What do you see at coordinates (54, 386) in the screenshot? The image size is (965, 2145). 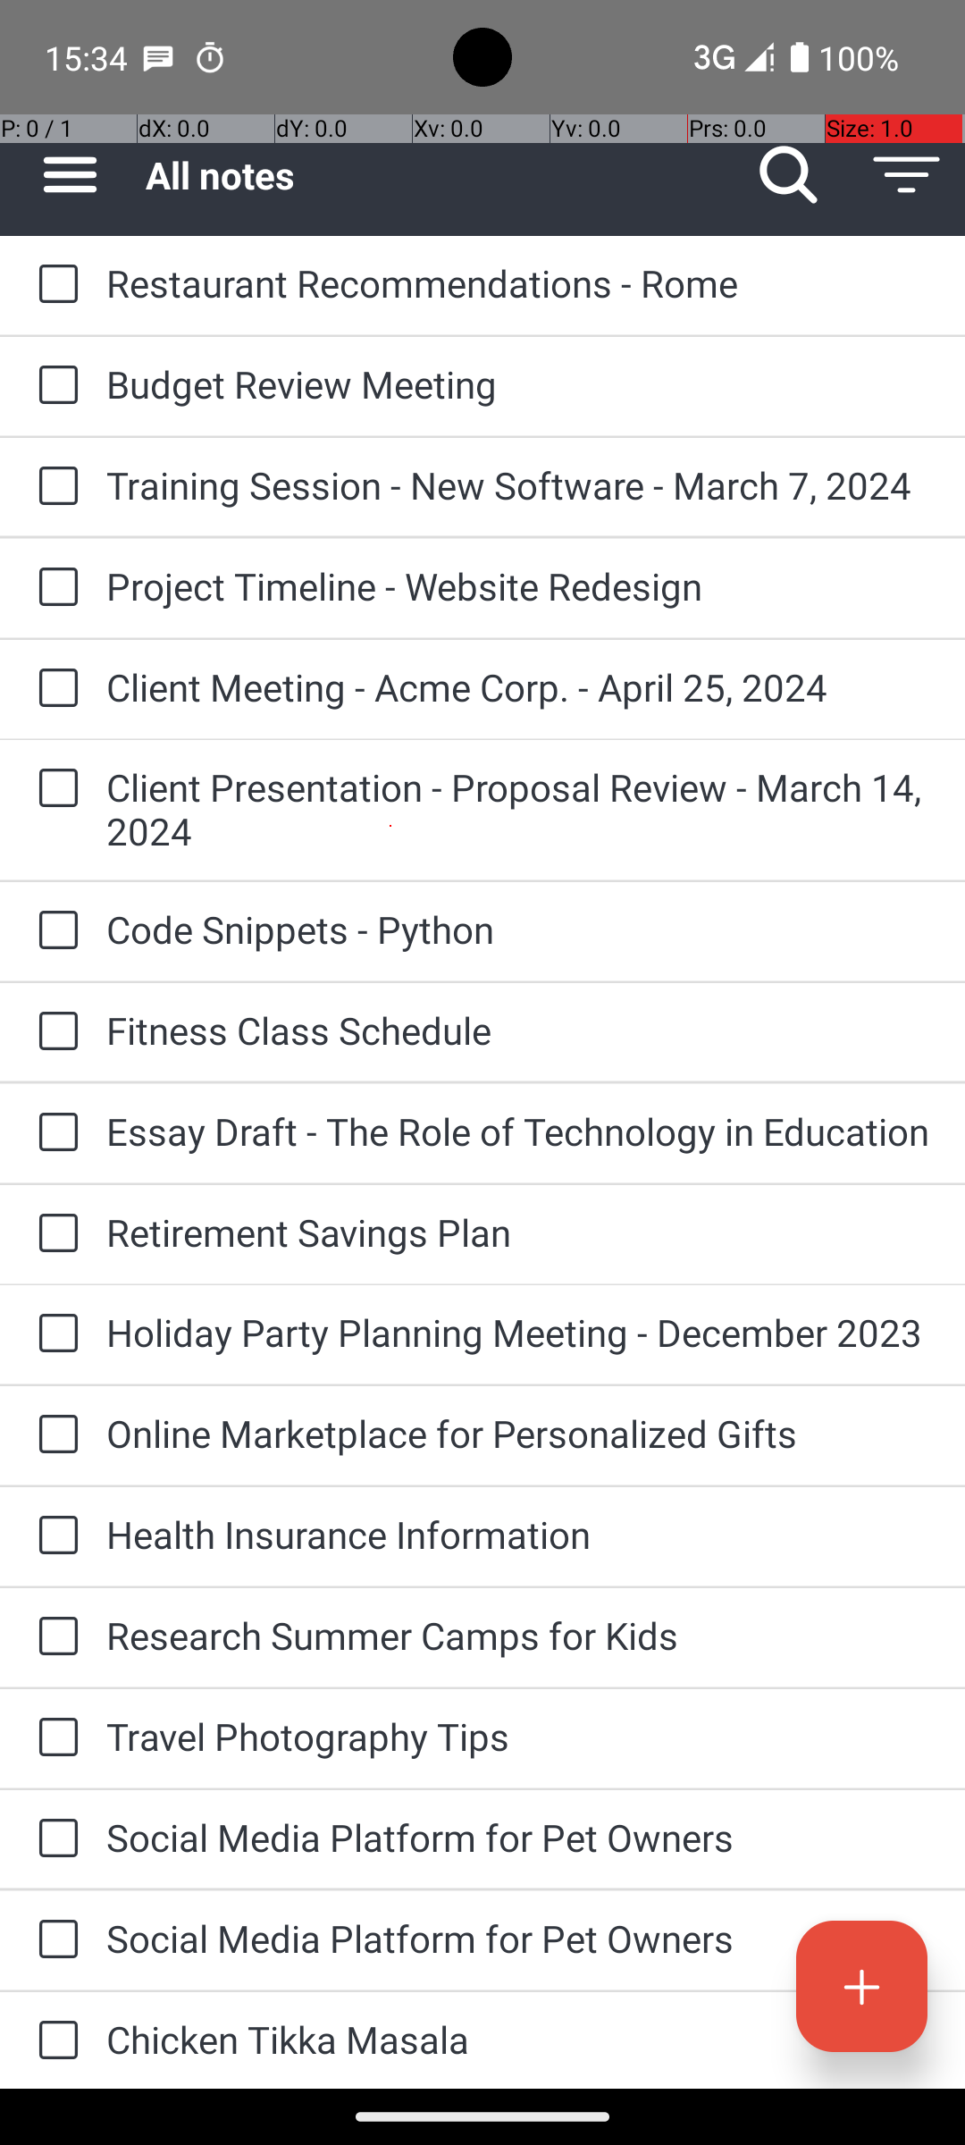 I see `to-do: Budget Review Meeting` at bounding box center [54, 386].